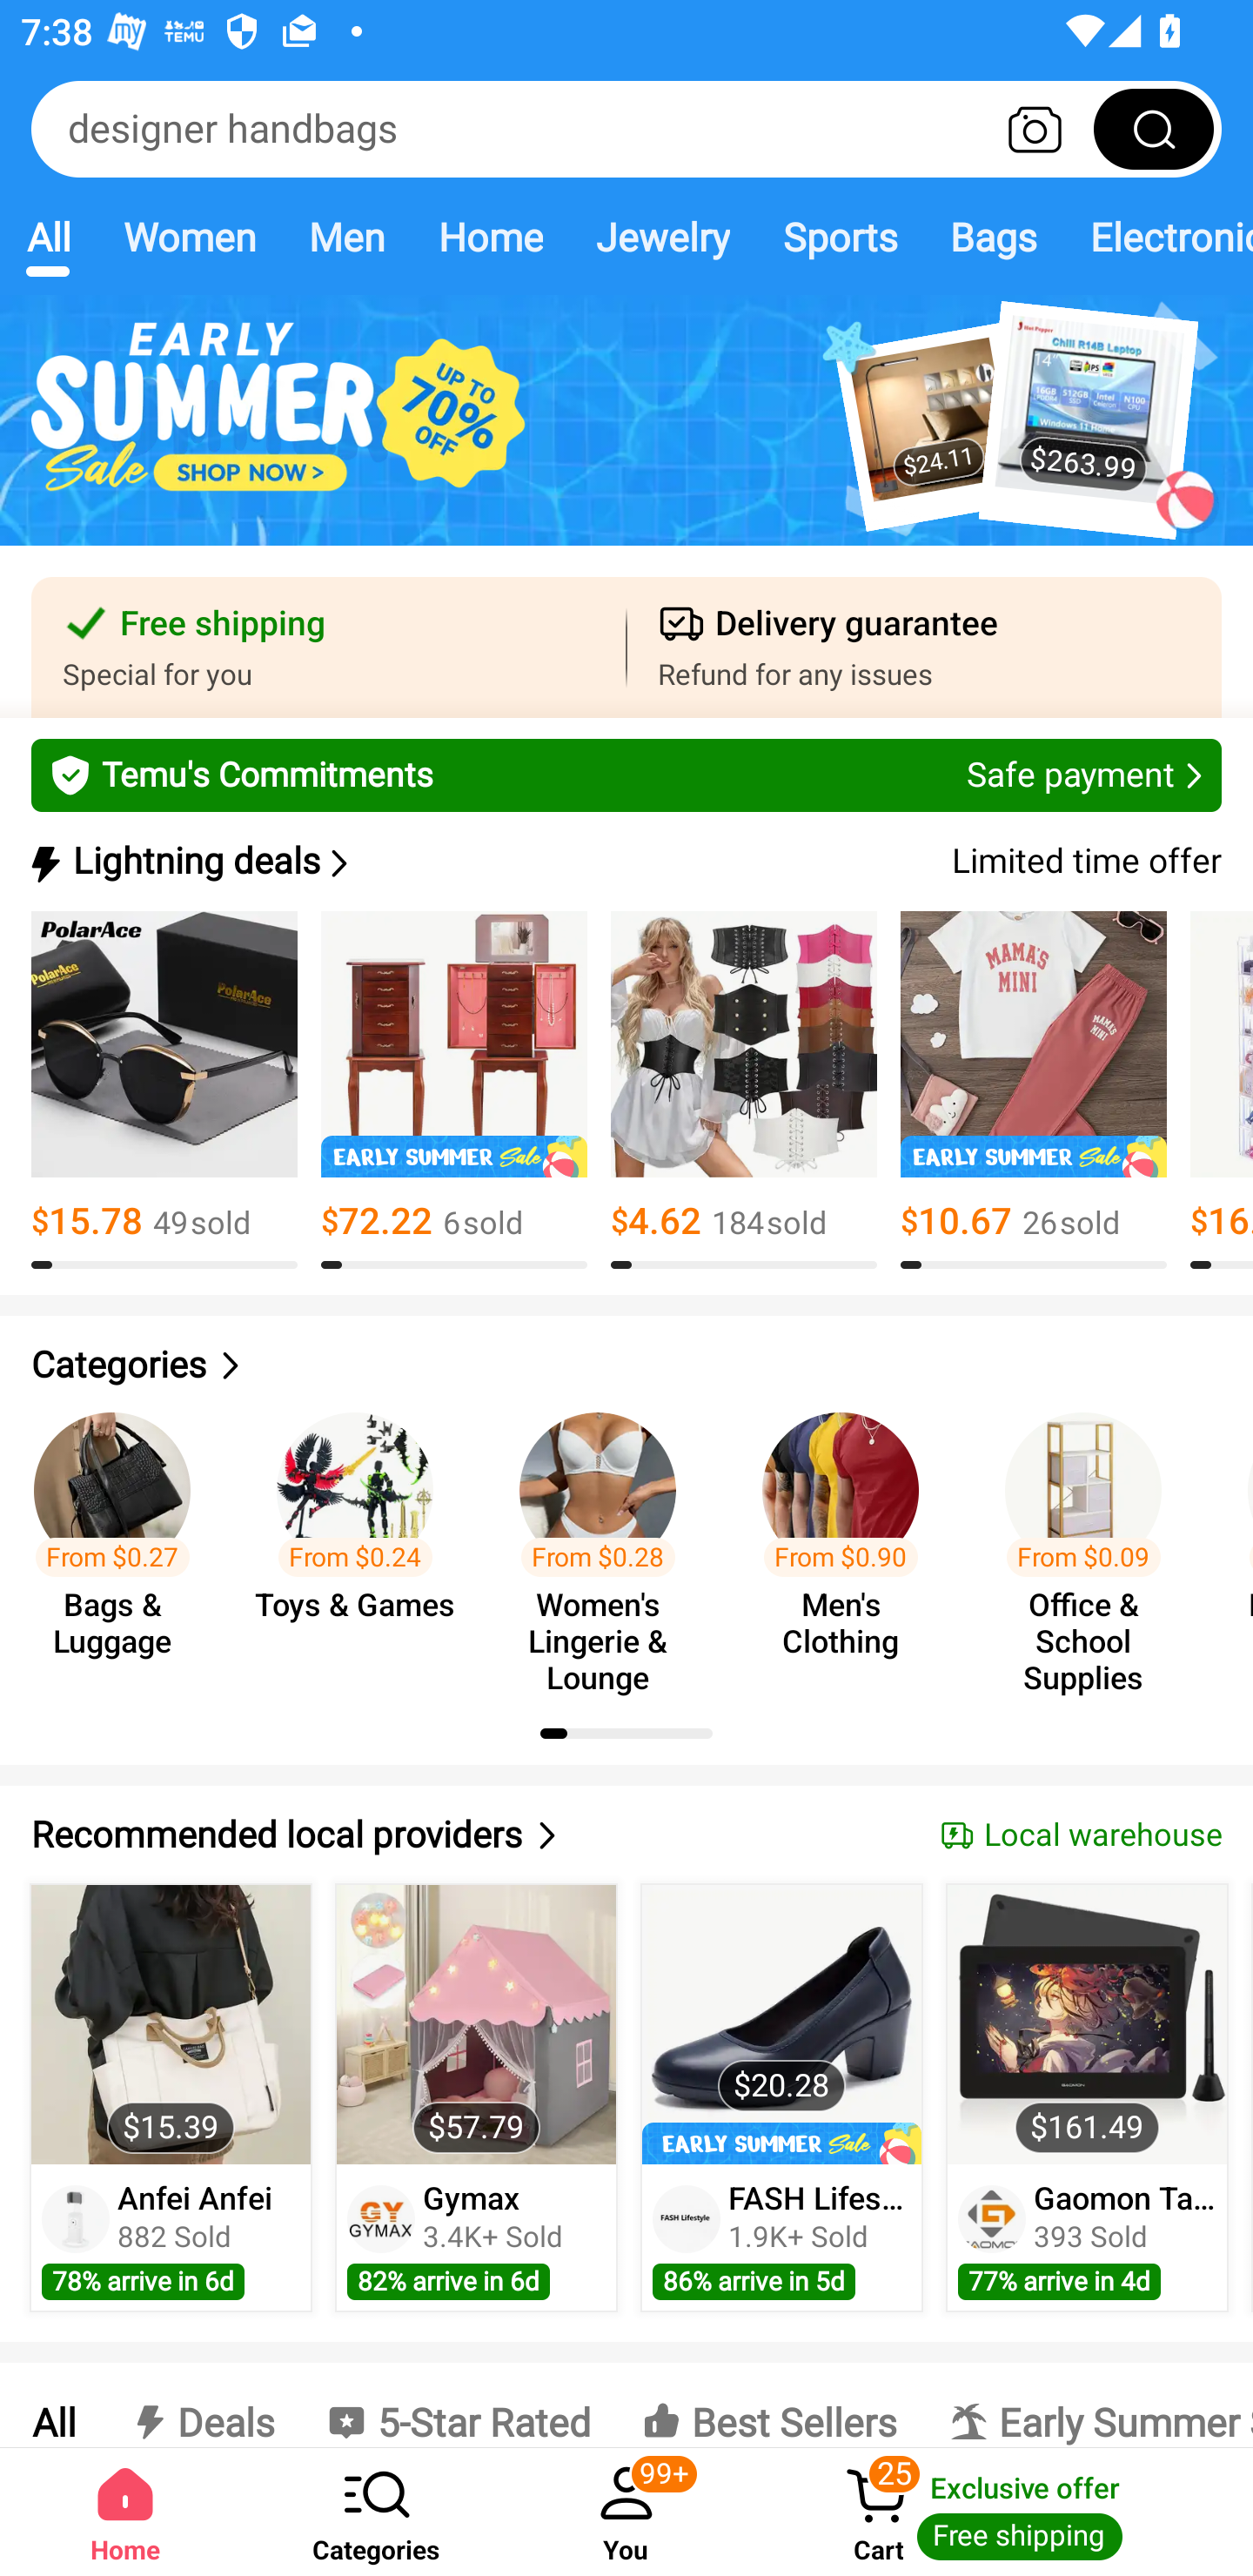  Describe the element at coordinates (743, 1090) in the screenshot. I see `$4.62 184￼sold 8.0` at that location.